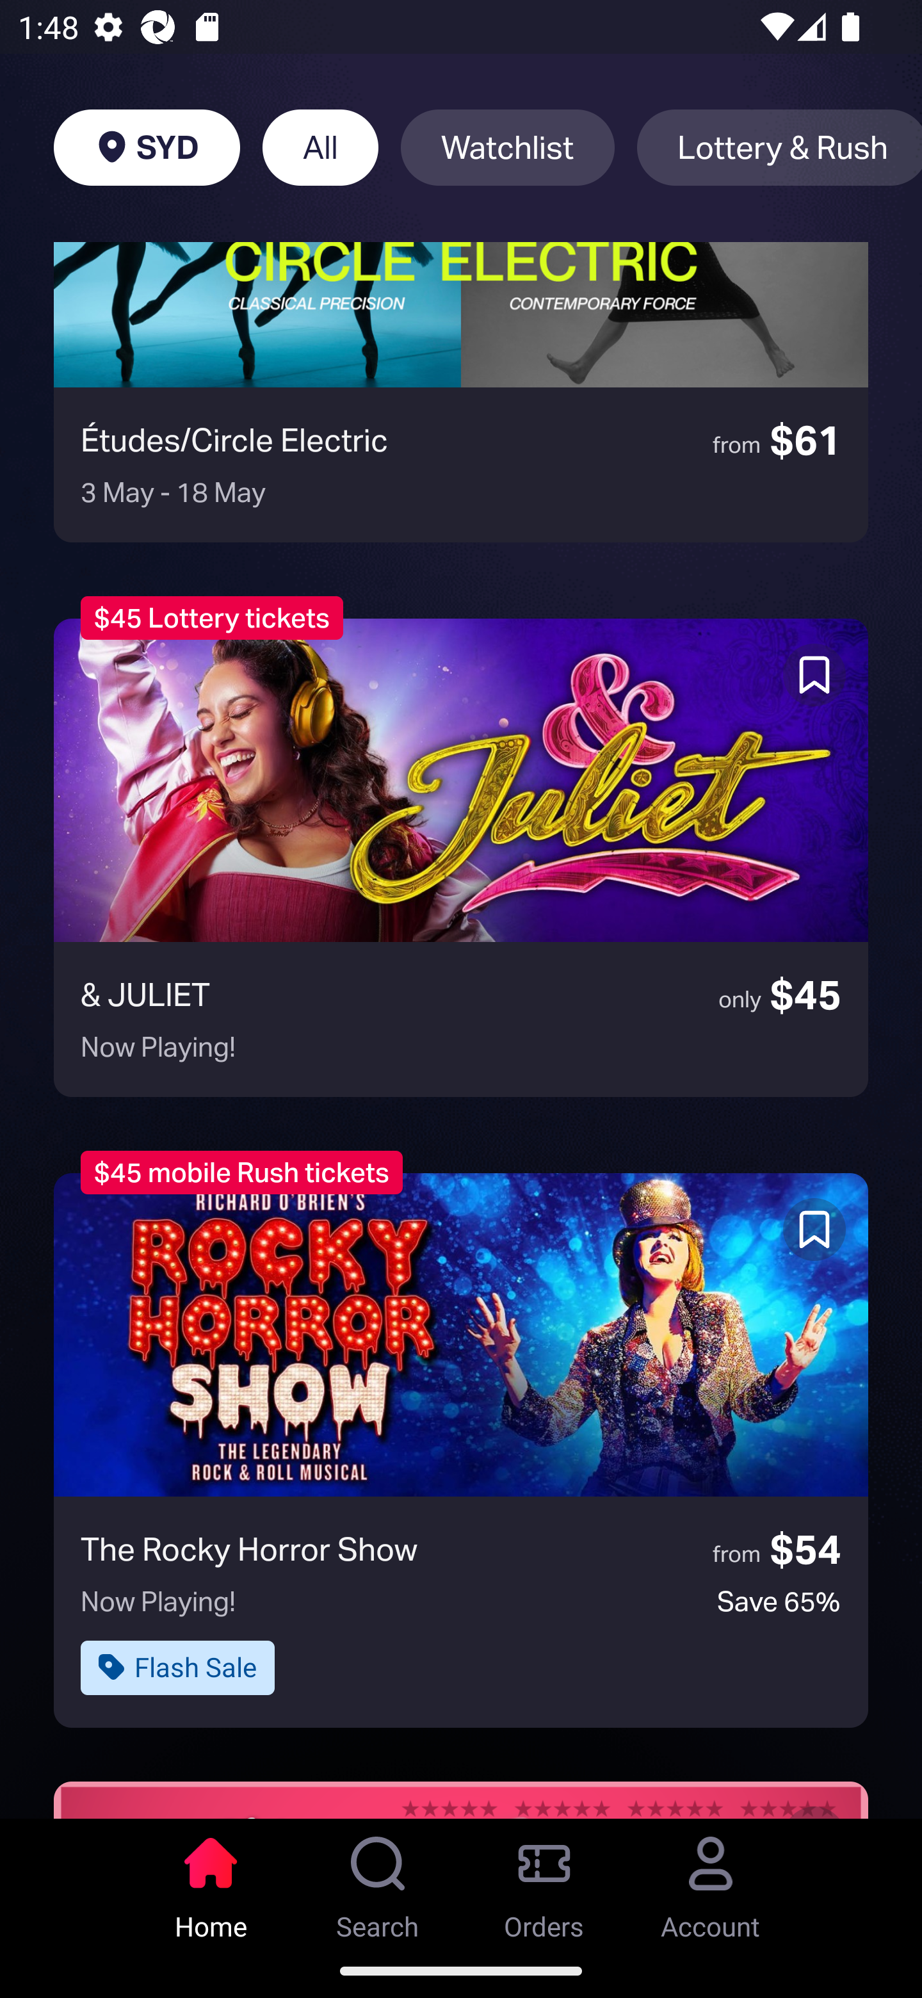  I want to click on Lottery & Rush, so click(780, 147).